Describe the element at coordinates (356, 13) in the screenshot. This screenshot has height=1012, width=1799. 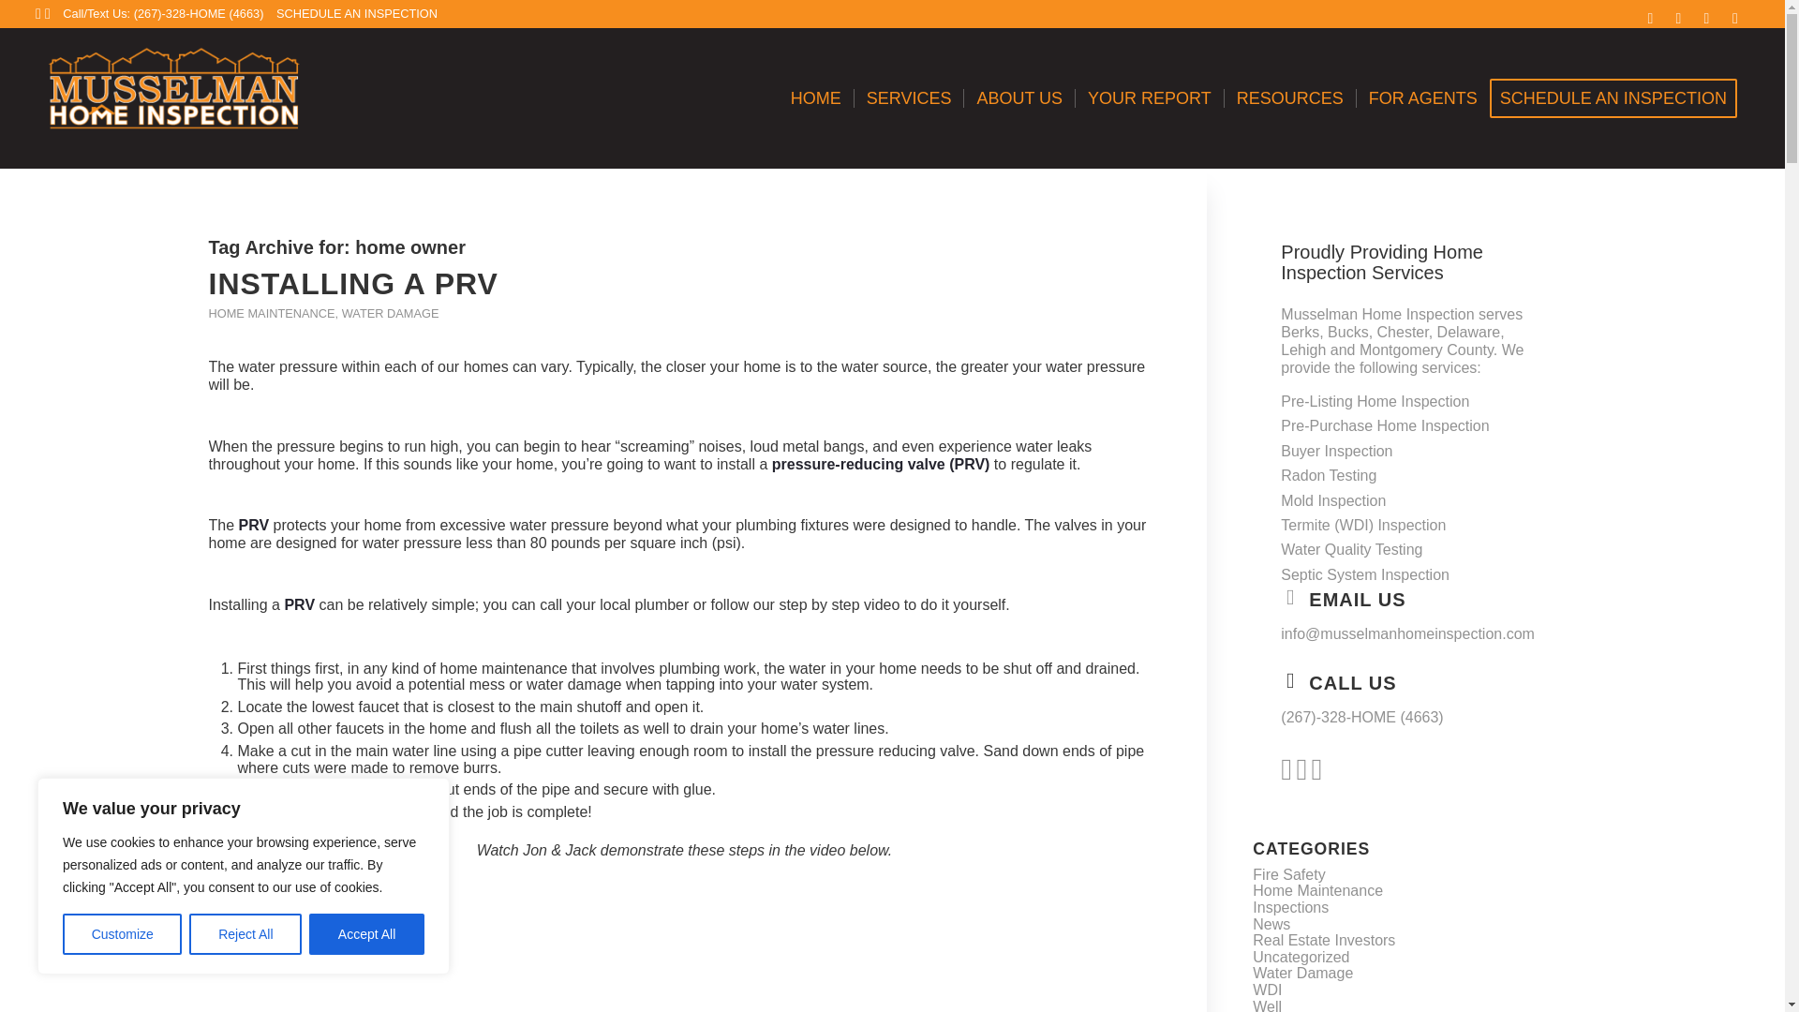
I see `SCHEDULE AN INSPECTION` at that location.